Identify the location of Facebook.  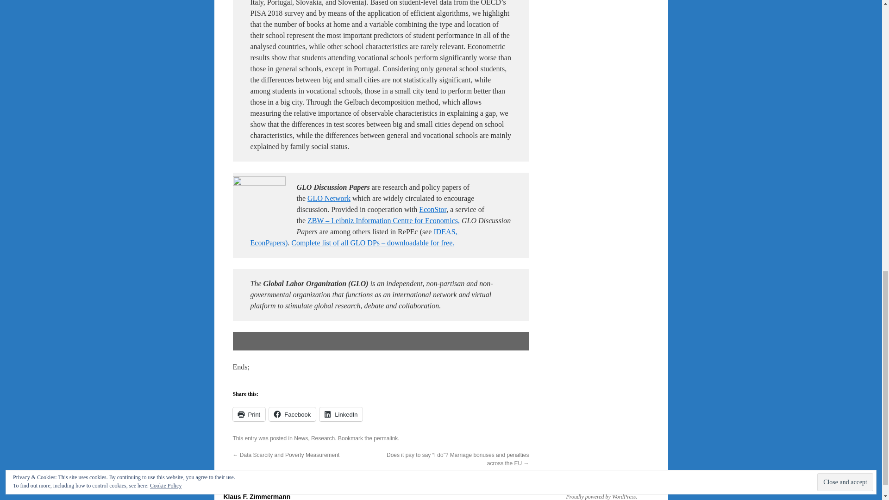
(292, 414).